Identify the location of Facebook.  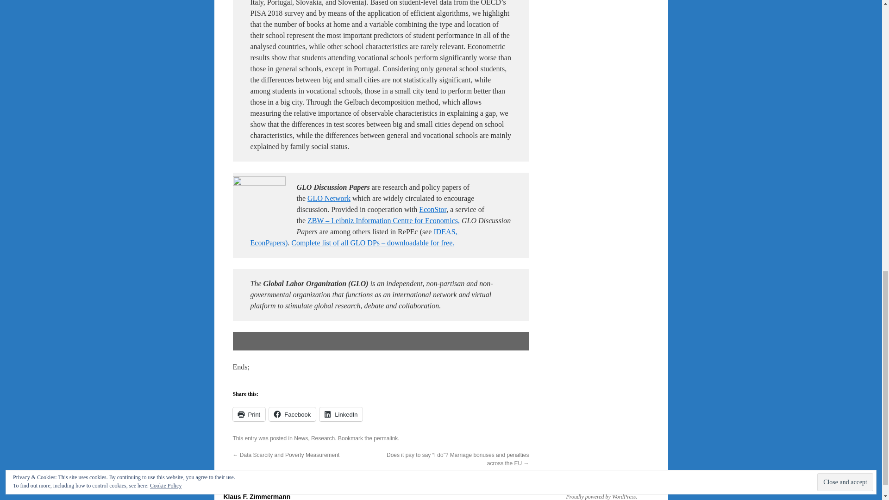
(292, 414).